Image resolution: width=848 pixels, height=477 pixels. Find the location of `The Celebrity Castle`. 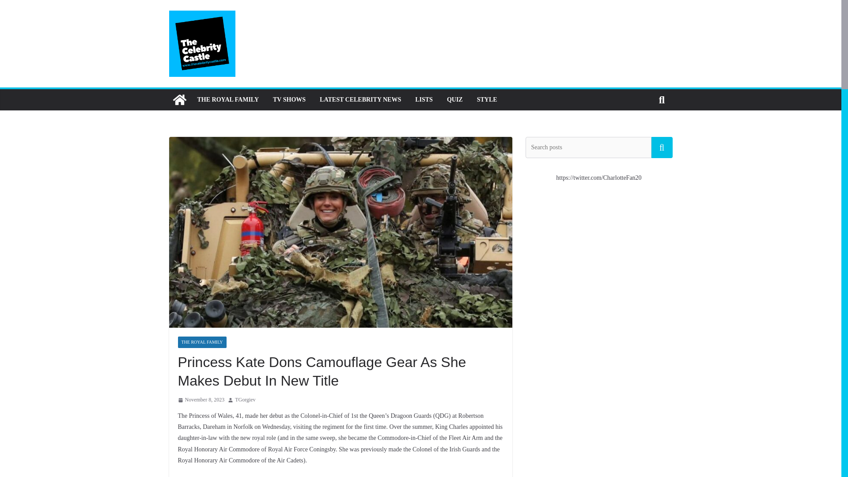

The Celebrity Castle is located at coordinates (179, 99).